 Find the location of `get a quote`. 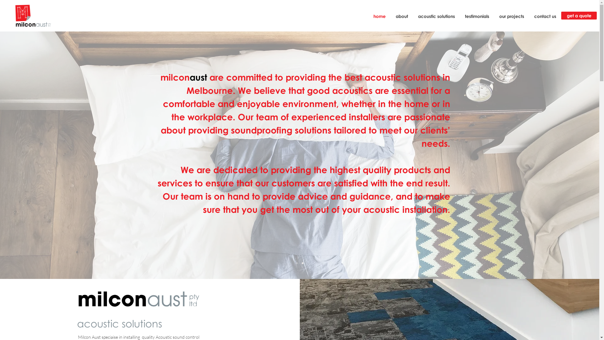

get a quote is located at coordinates (579, 16).